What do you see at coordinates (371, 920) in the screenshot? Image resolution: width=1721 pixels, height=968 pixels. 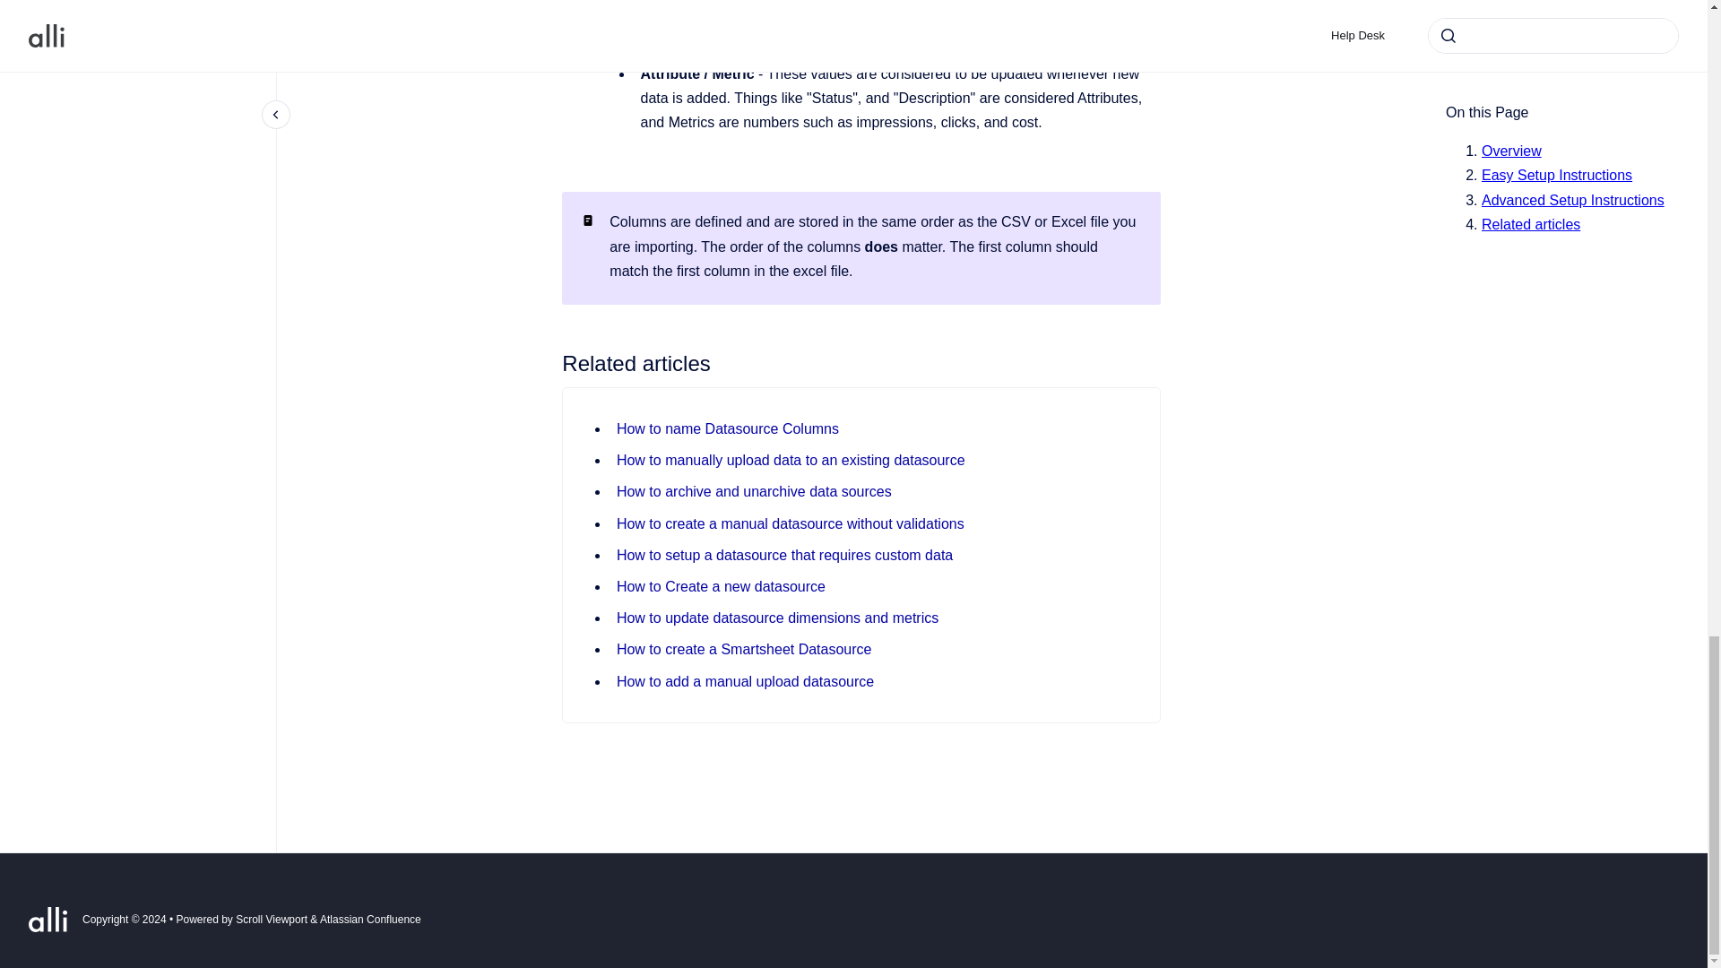 I see `Atlassian Confluence` at bounding box center [371, 920].